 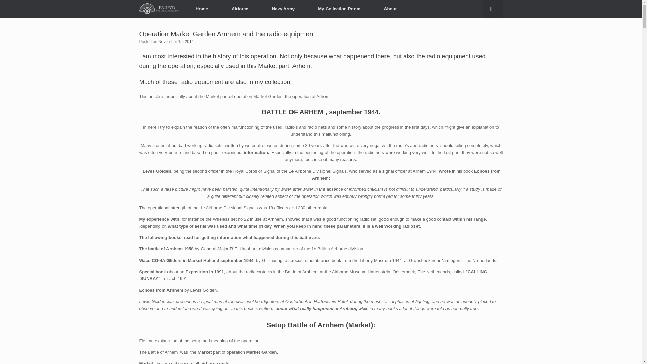 What do you see at coordinates (339, 9) in the screenshot?
I see `My Collection Room` at bounding box center [339, 9].